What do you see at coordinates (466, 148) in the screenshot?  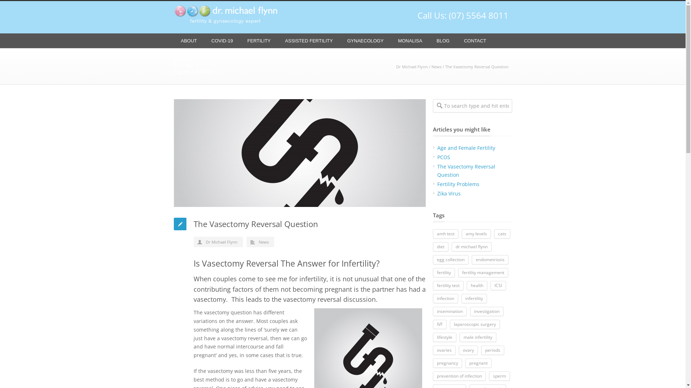 I see `Age and Female Fertility` at bounding box center [466, 148].